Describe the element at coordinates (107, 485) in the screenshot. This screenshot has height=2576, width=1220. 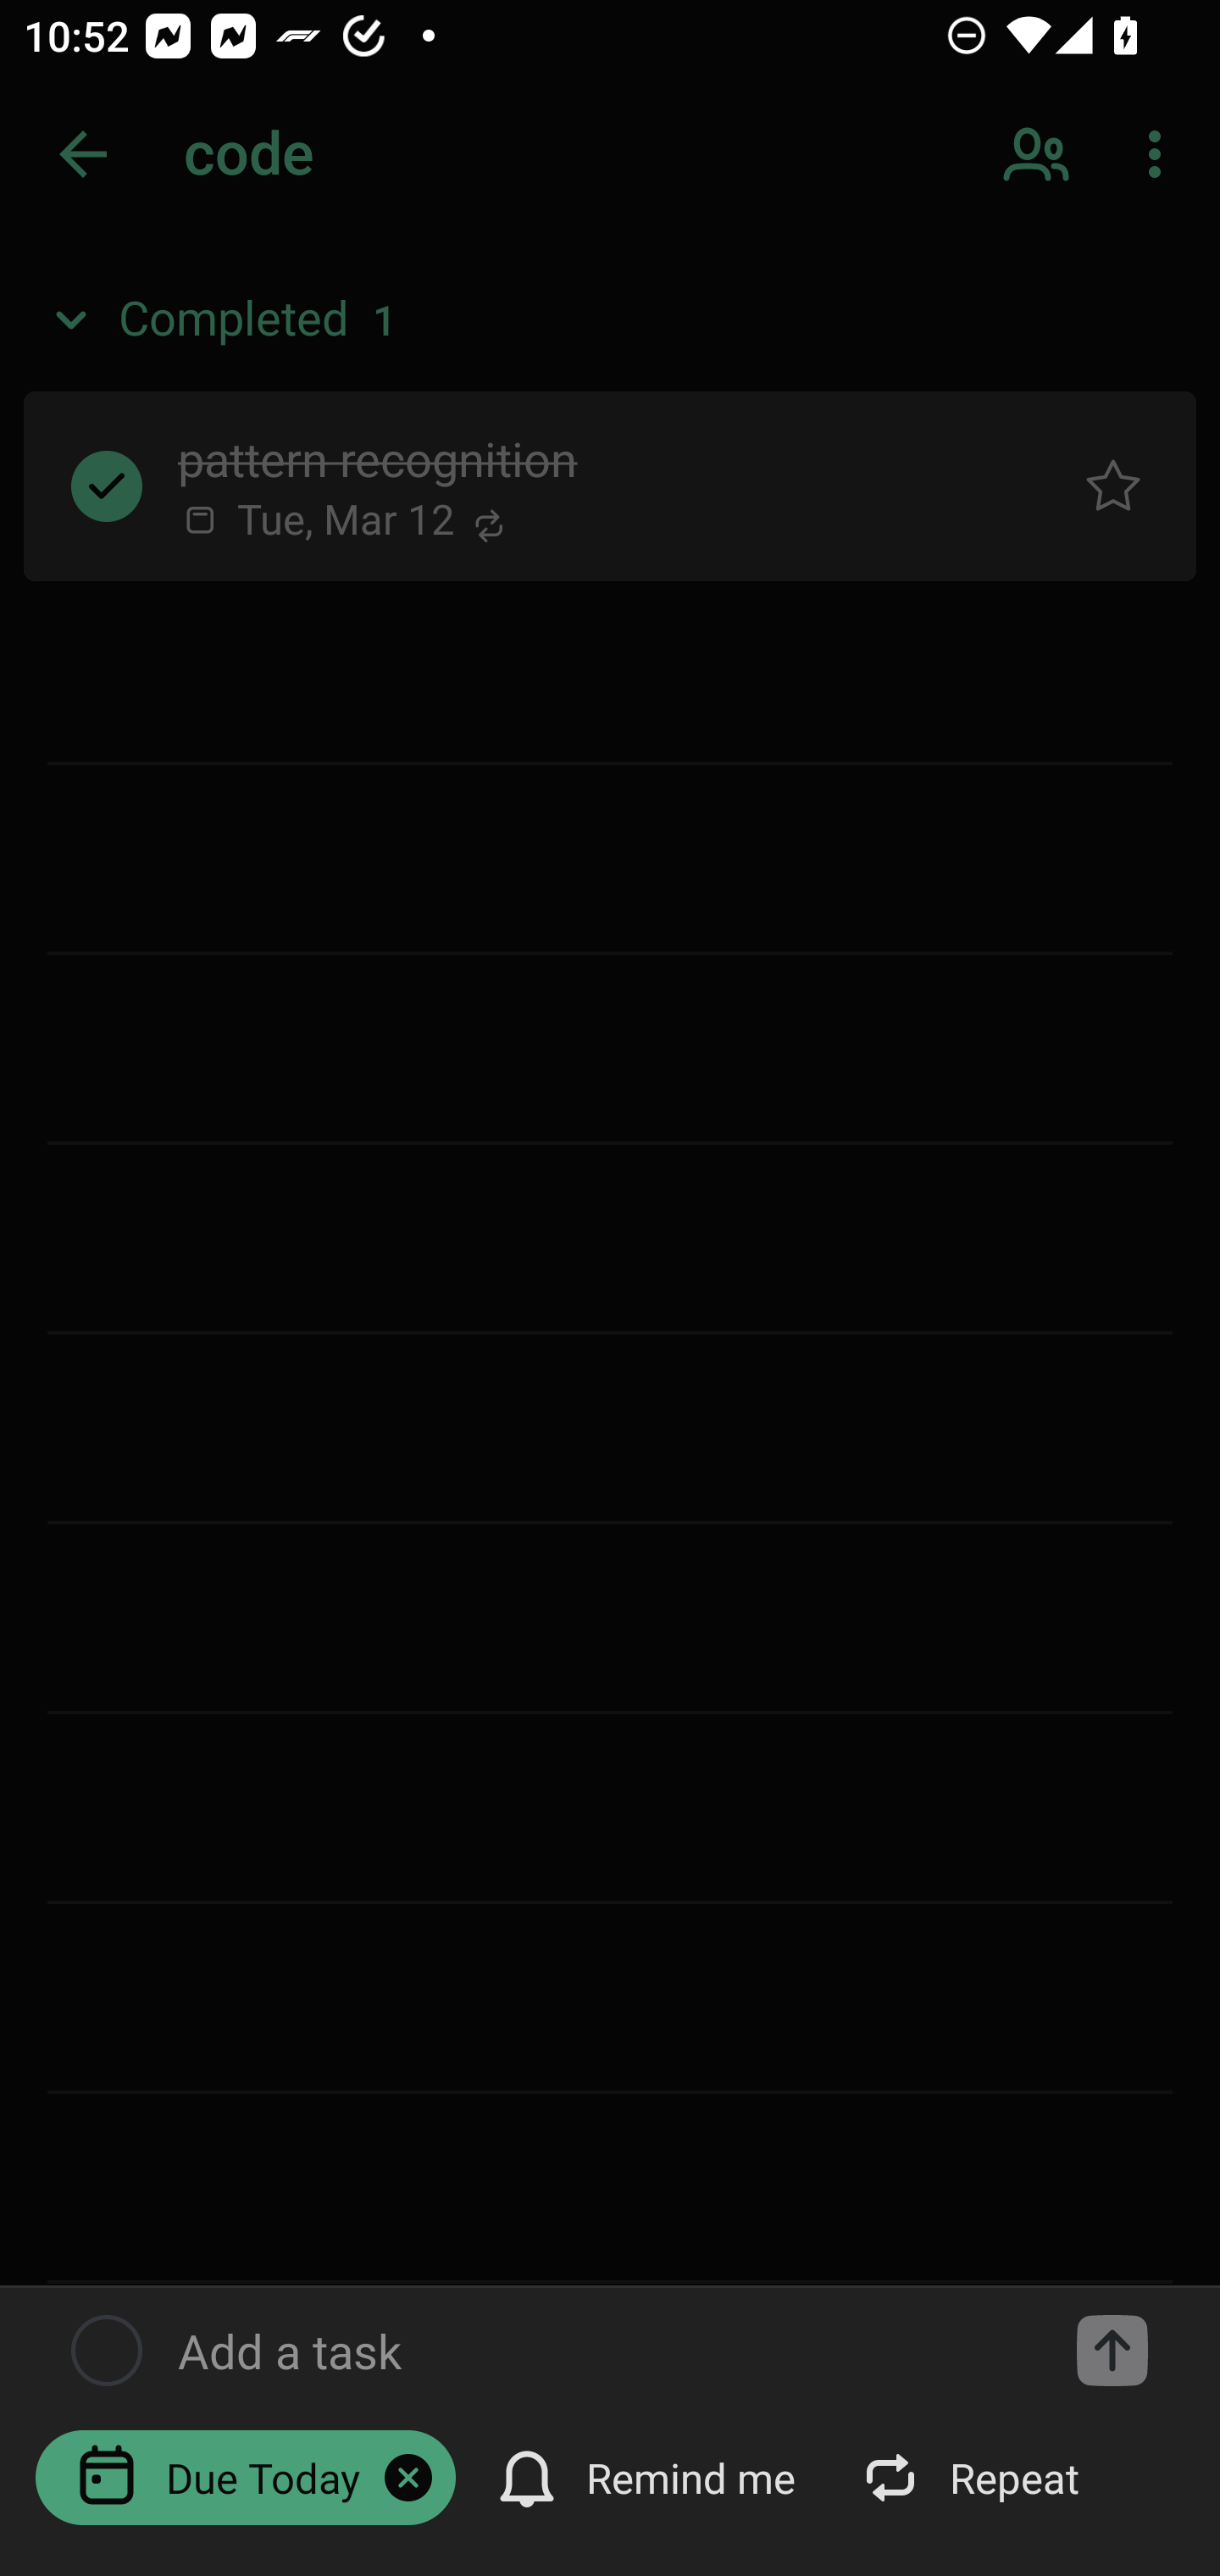
I see `Completed task pattern recognition, Button` at that location.